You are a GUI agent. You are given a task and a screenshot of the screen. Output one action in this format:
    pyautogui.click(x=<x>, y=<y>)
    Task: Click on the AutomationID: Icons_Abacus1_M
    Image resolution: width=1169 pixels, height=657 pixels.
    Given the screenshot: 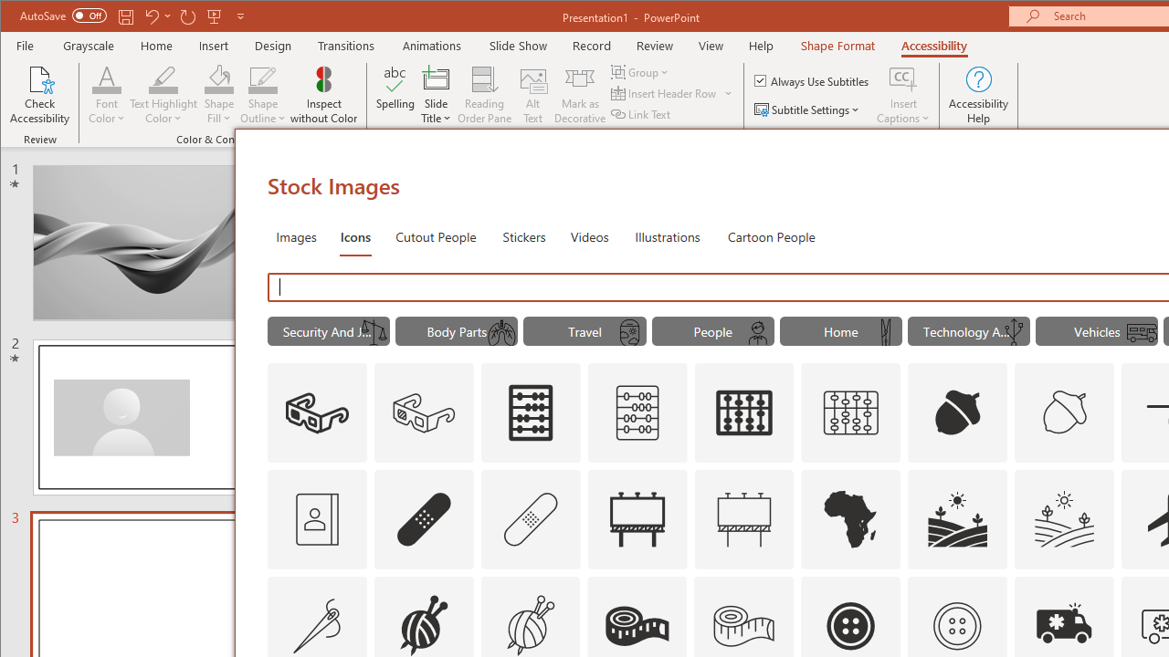 What is the action you would take?
    pyautogui.click(x=851, y=412)
    